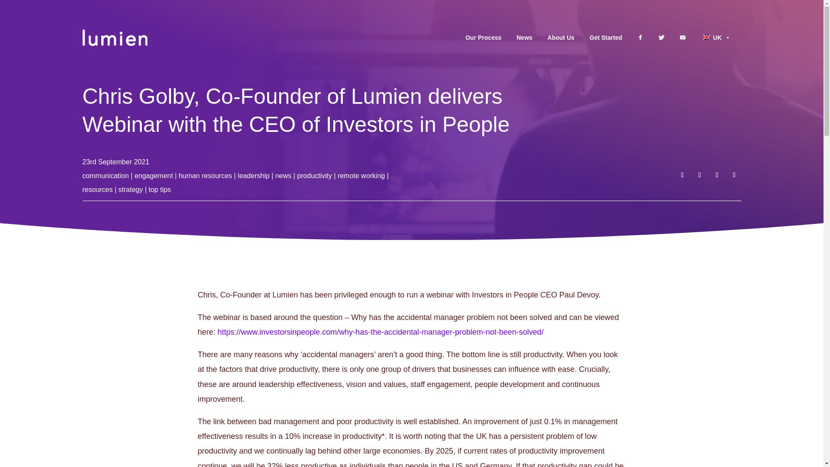  What do you see at coordinates (699, 175) in the screenshot?
I see `Follow on Twitter` at bounding box center [699, 175].